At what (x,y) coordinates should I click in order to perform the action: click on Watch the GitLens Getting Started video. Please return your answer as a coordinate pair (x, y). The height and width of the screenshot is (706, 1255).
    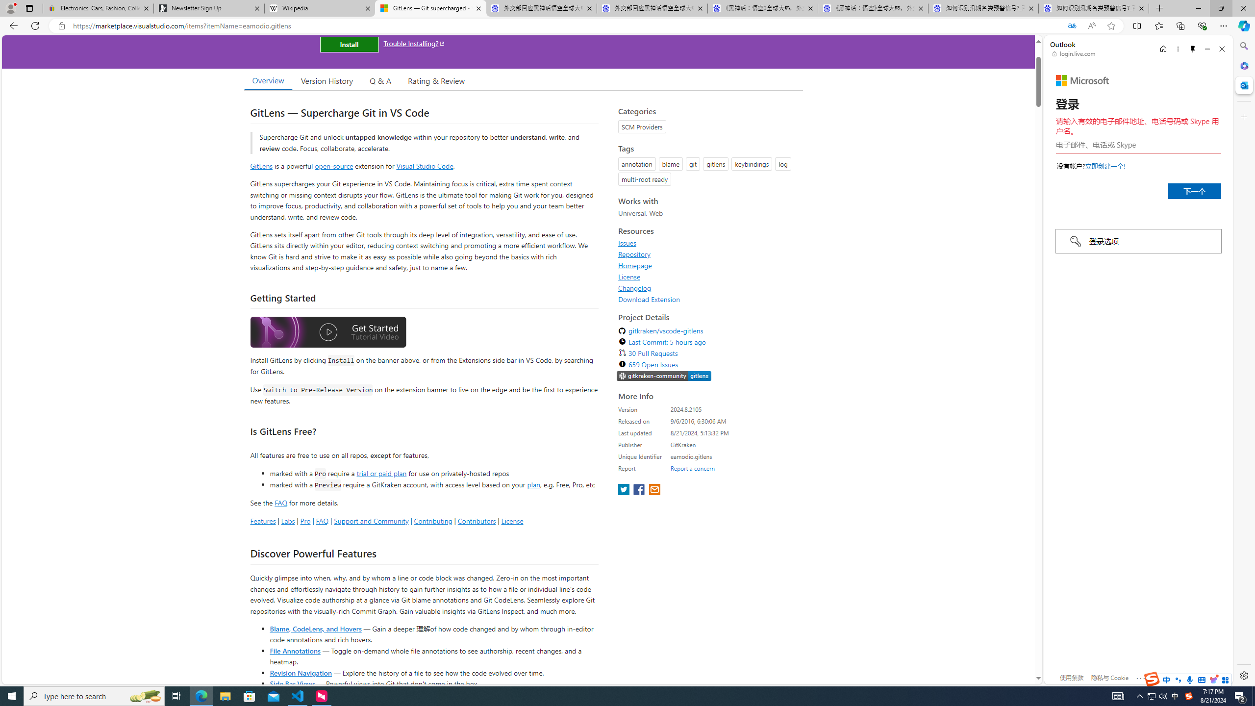
    Looking at the image, I should click on (328, 332).